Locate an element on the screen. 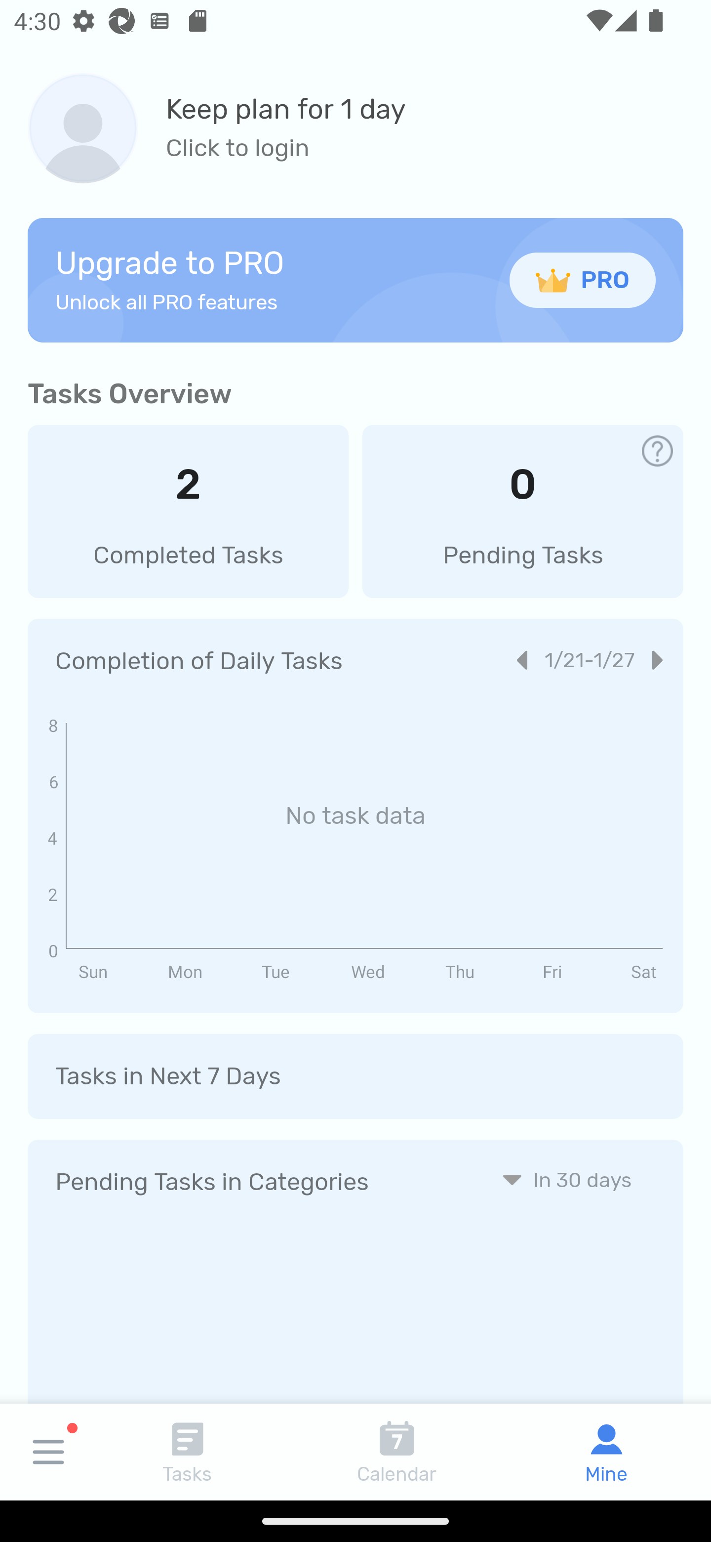  Click to login is located at coordinates (286, 148).